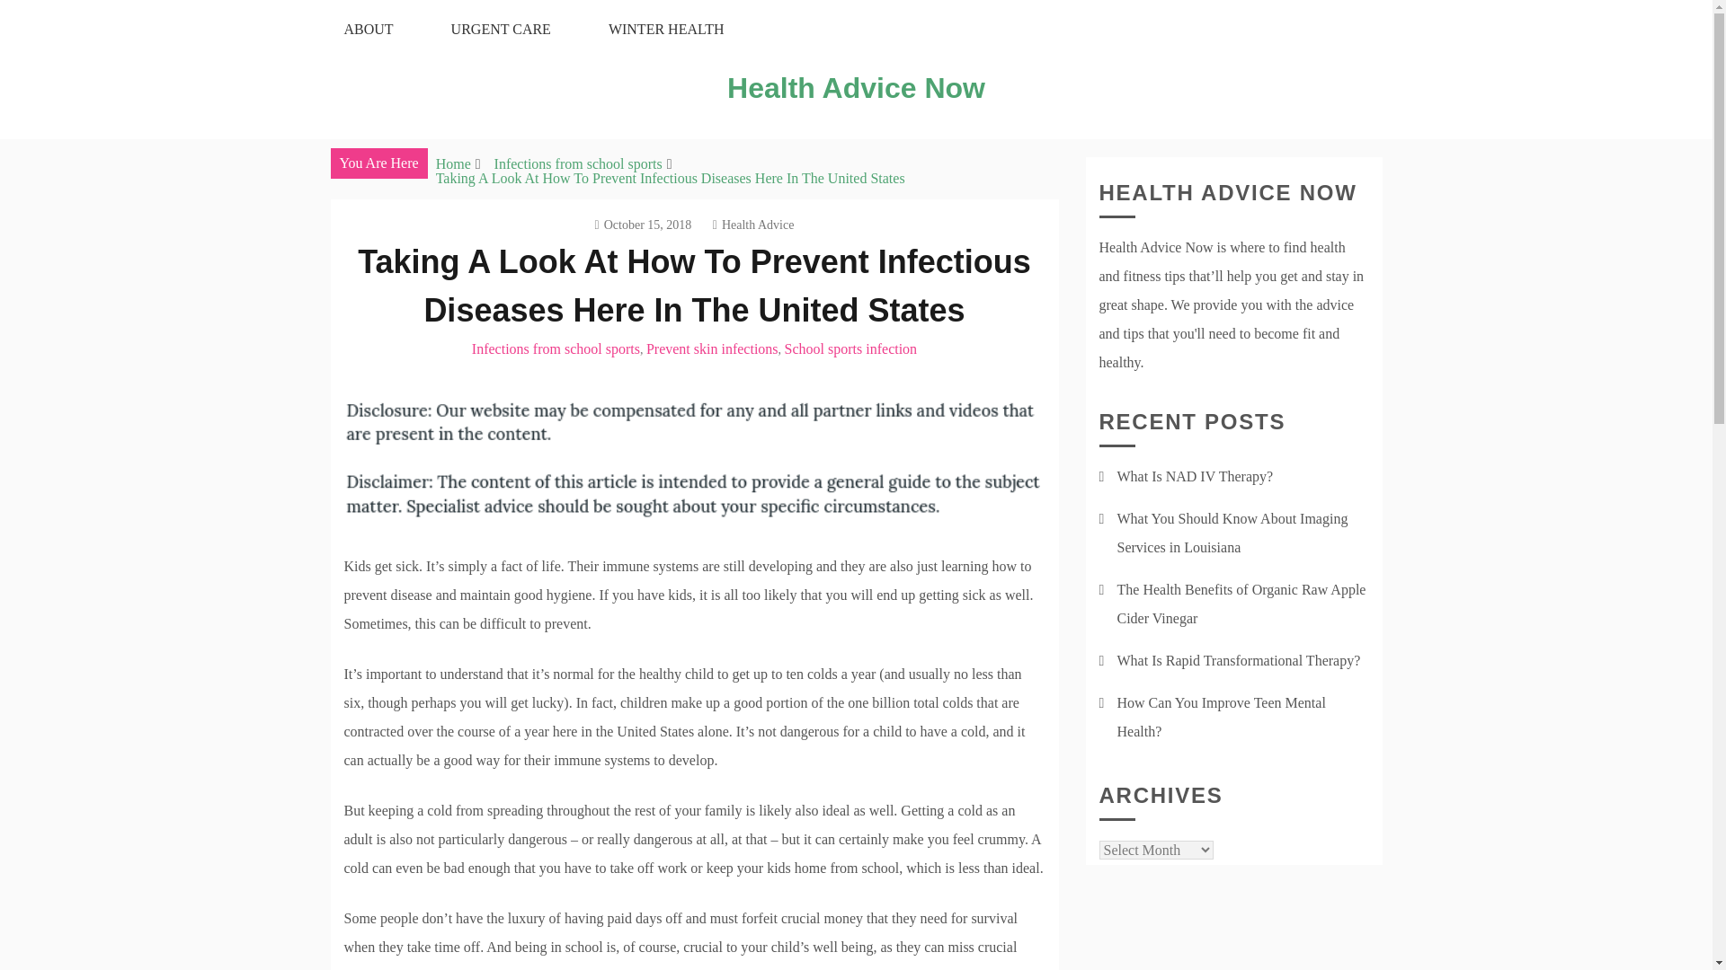 The image size is (1726, 970). Describe the element at coordinates (851, 348) in the screenshot. I see `School sports infection` at that location.